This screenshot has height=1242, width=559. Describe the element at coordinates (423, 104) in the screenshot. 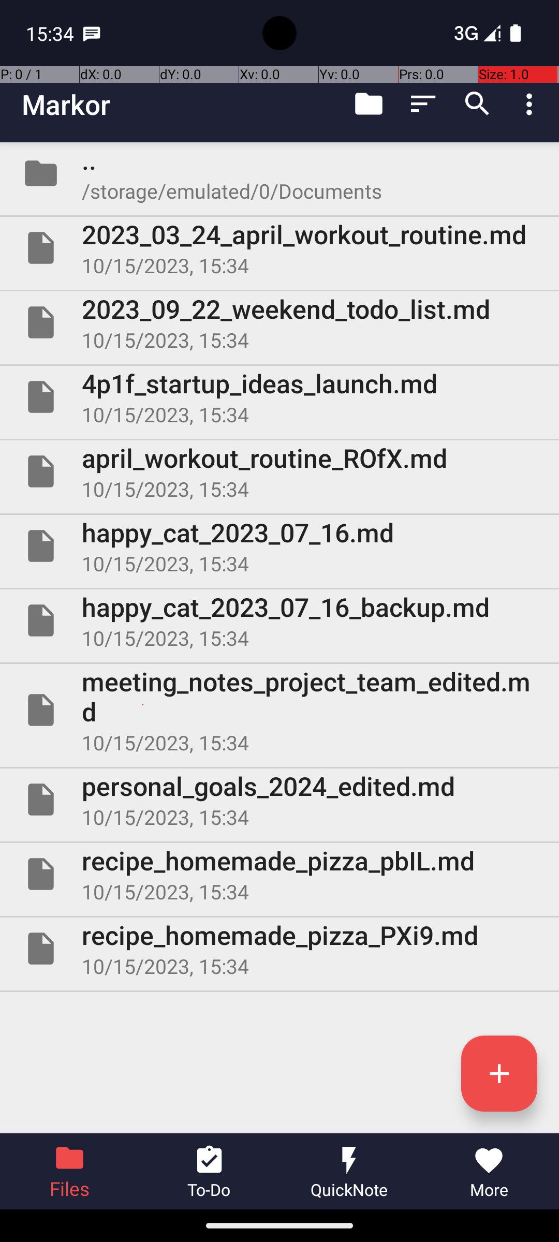

I see `Sort by` at that location.